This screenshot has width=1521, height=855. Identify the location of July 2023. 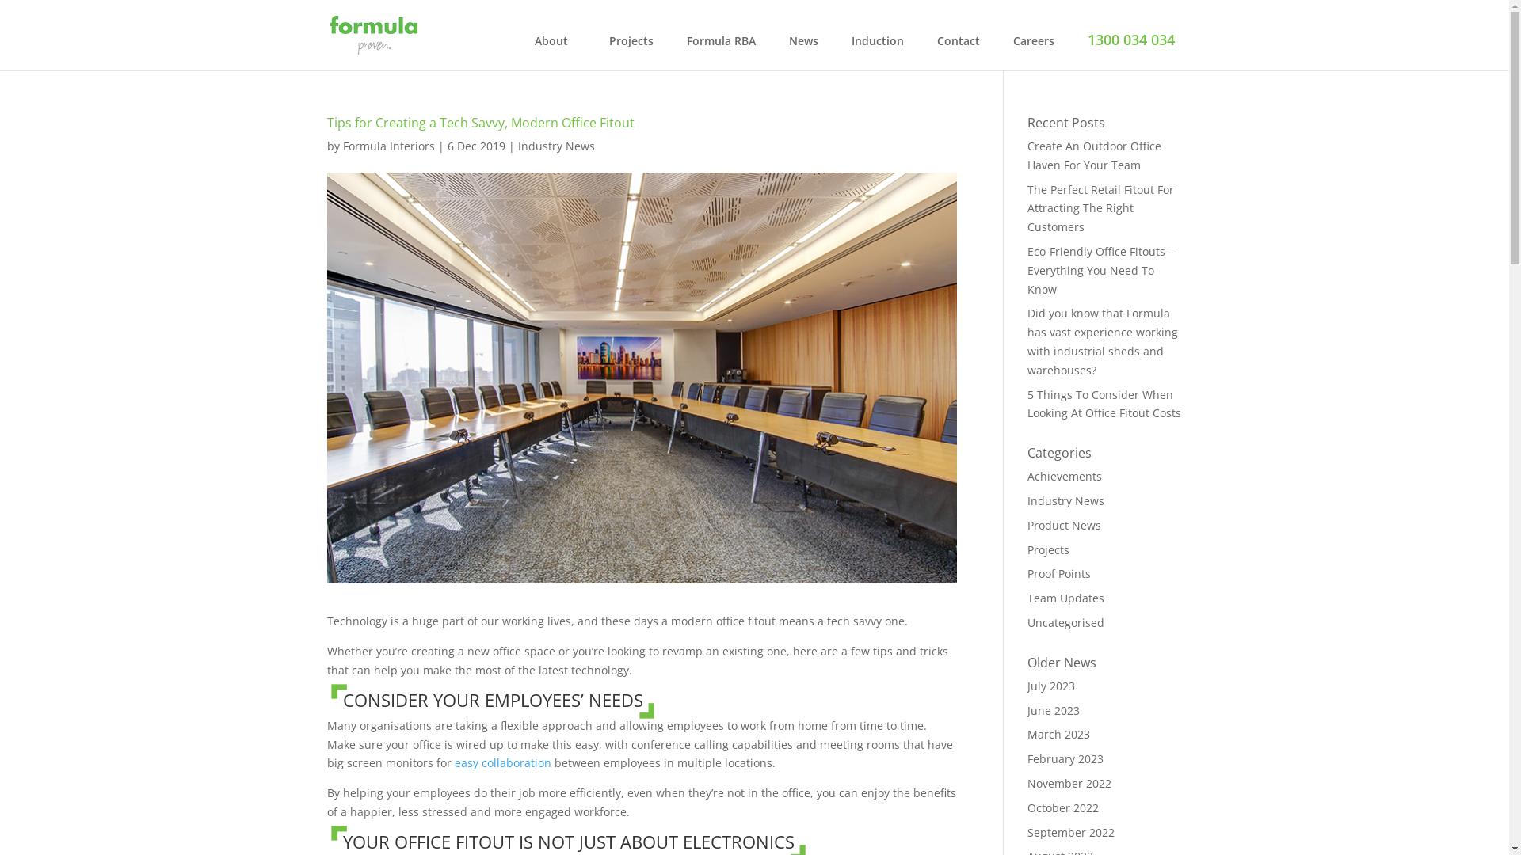
(1051, 686).